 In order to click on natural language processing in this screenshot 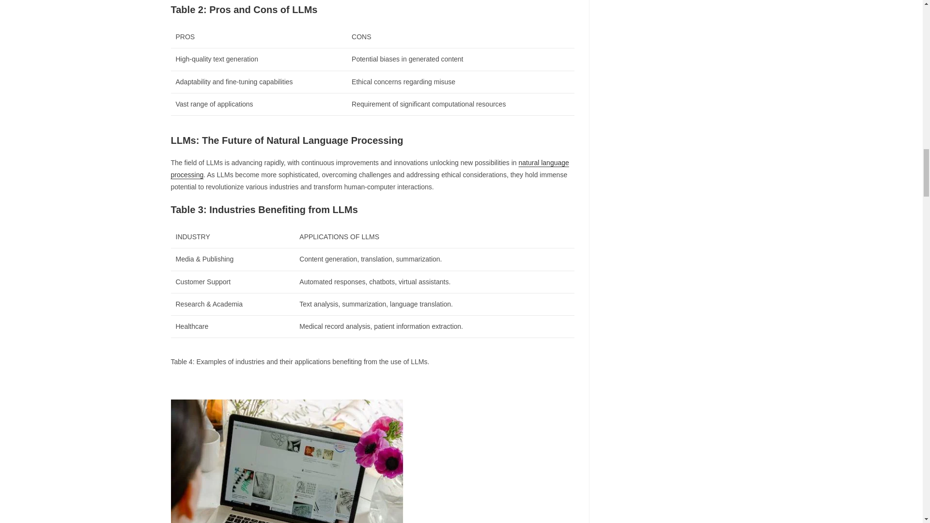, I will do `click(369, 169)`.